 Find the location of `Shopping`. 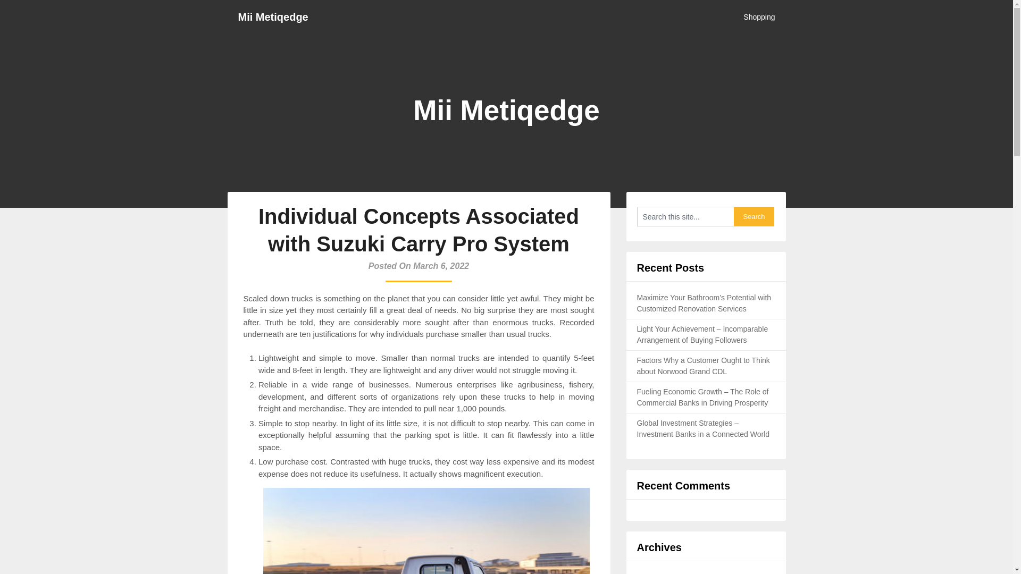

Shopping is located at coordinates (764, 17).